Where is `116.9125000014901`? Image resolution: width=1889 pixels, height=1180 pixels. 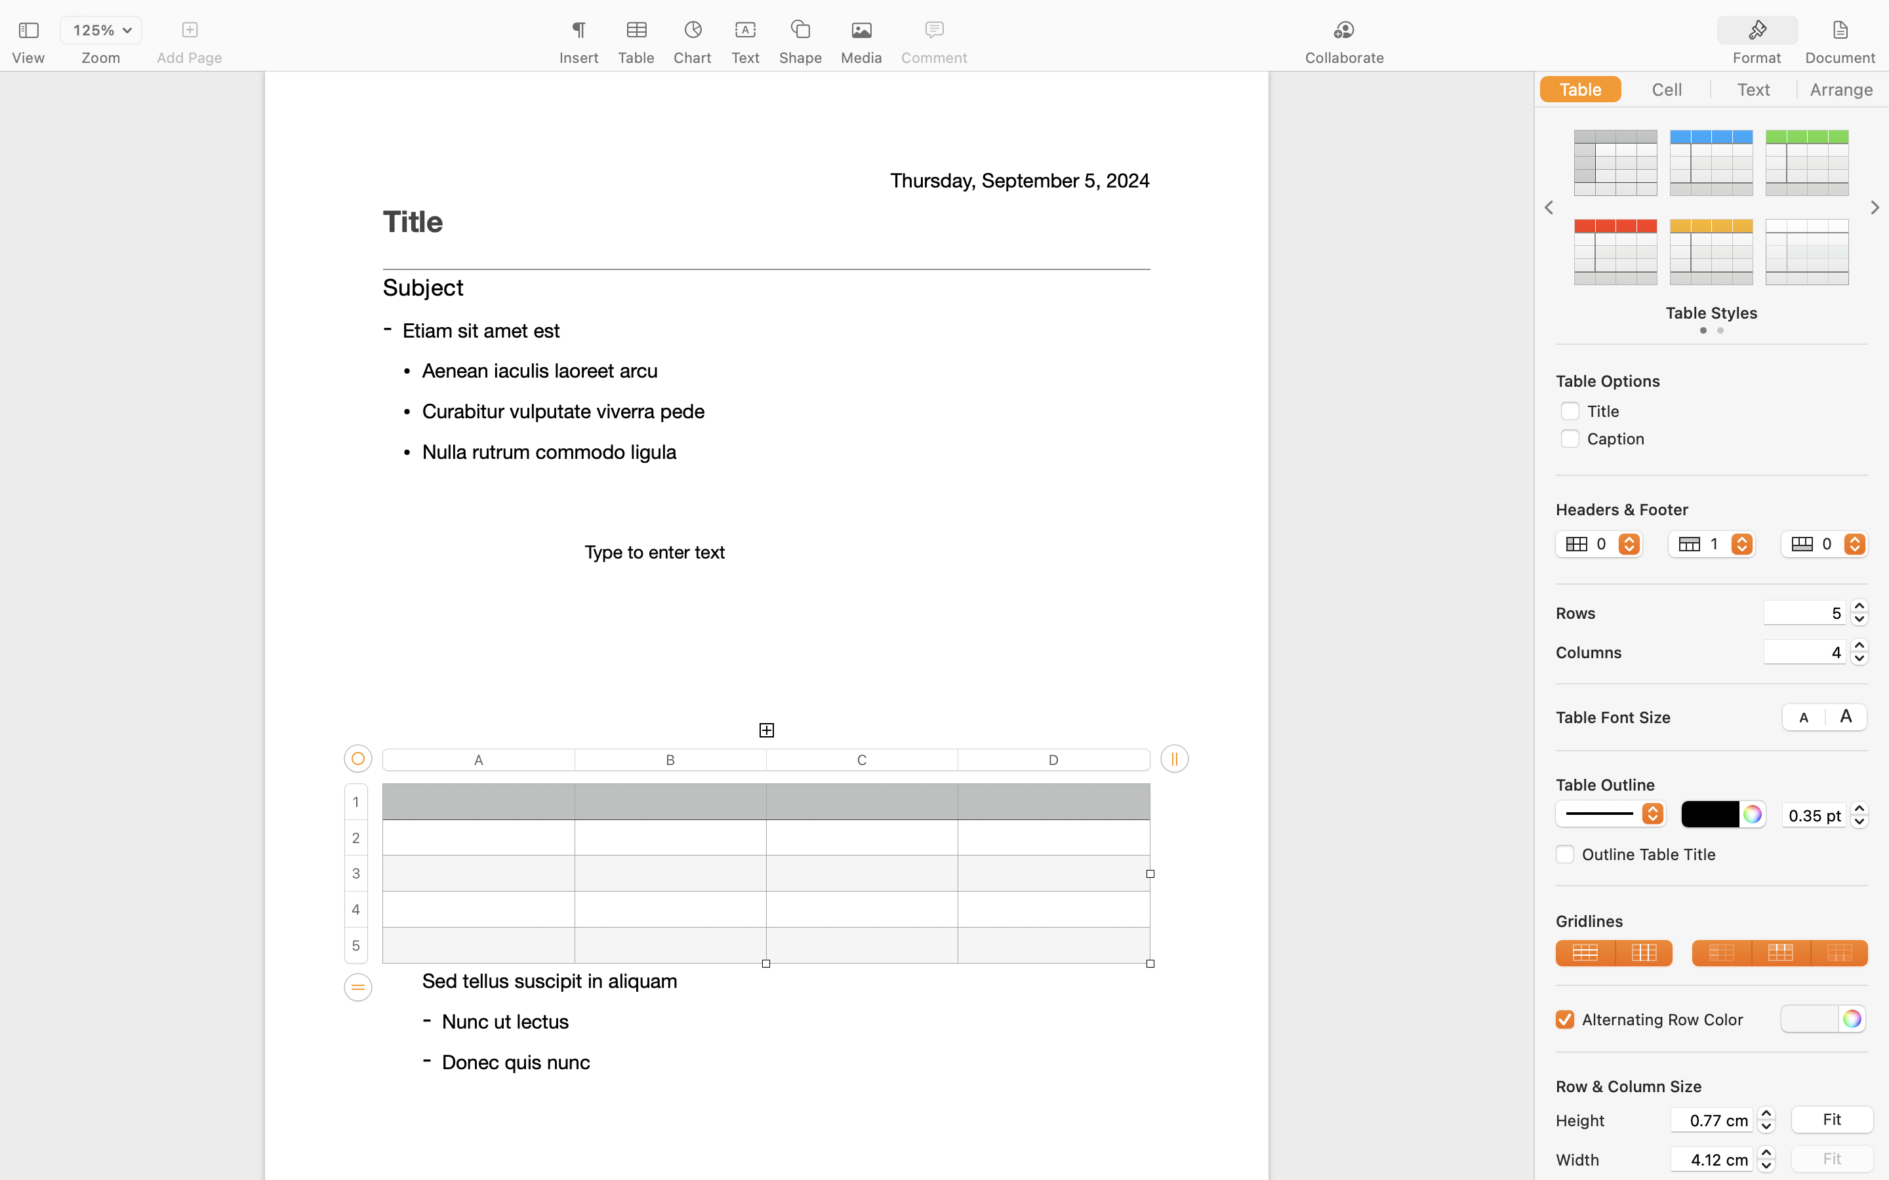 116.9125000014901 is located at coordinates (1766, 1159).